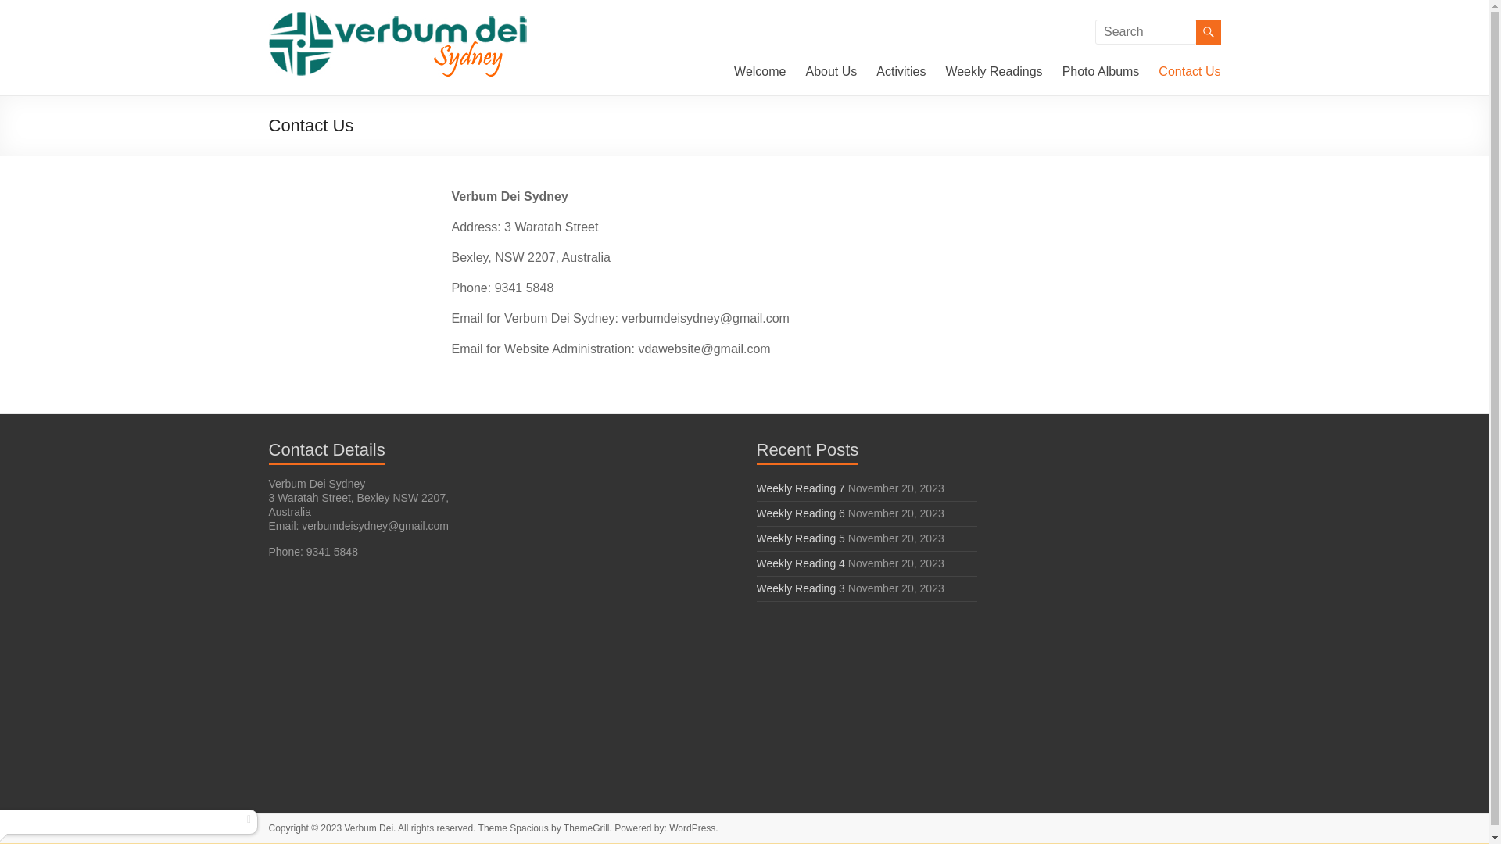  I want to click on Weekly Reading 3, so click(801, 588).